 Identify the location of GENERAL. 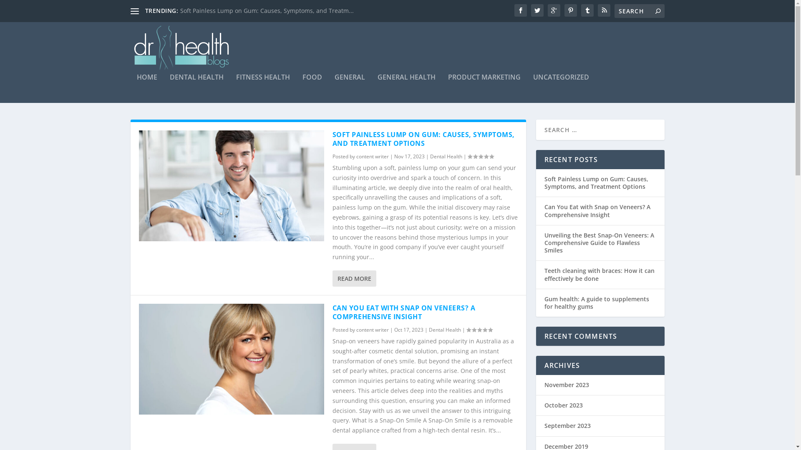
(350, 88).